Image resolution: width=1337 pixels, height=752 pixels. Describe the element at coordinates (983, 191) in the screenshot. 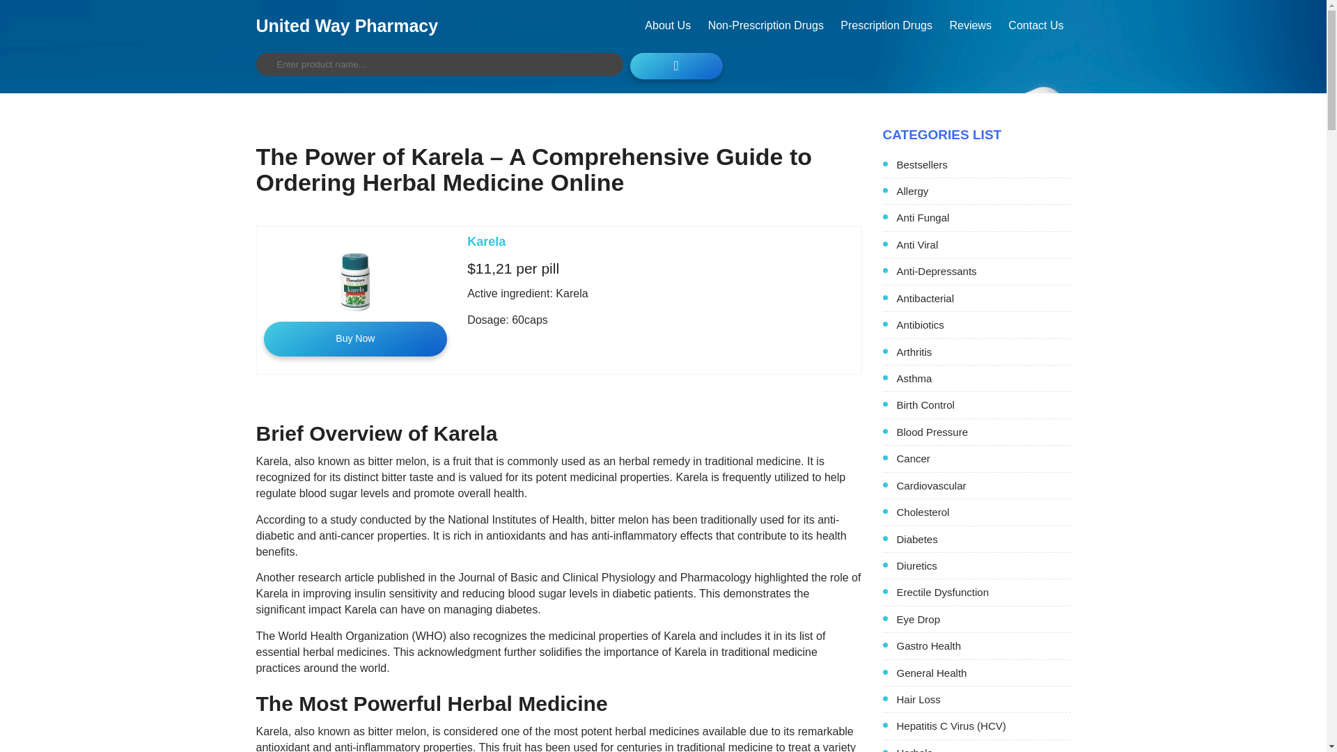

I see `Allergy` at that location.